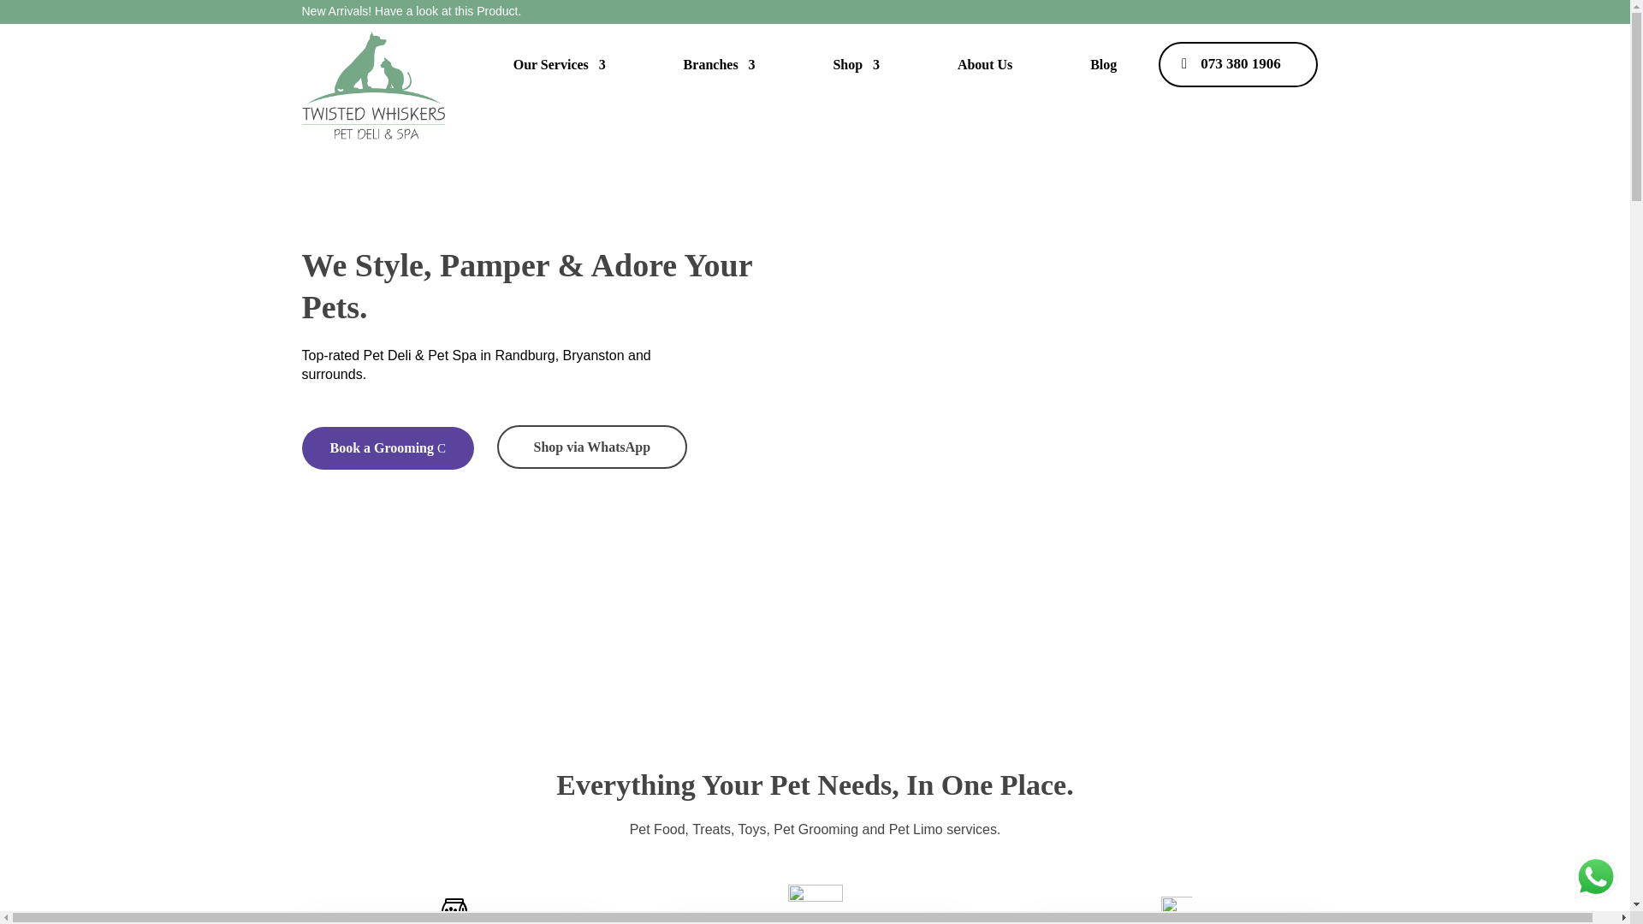 The height and width of the screenshot is (924, 1643). Describe the element at coordinates (719, 65) in the screenshot. I see `Branches` at that location.